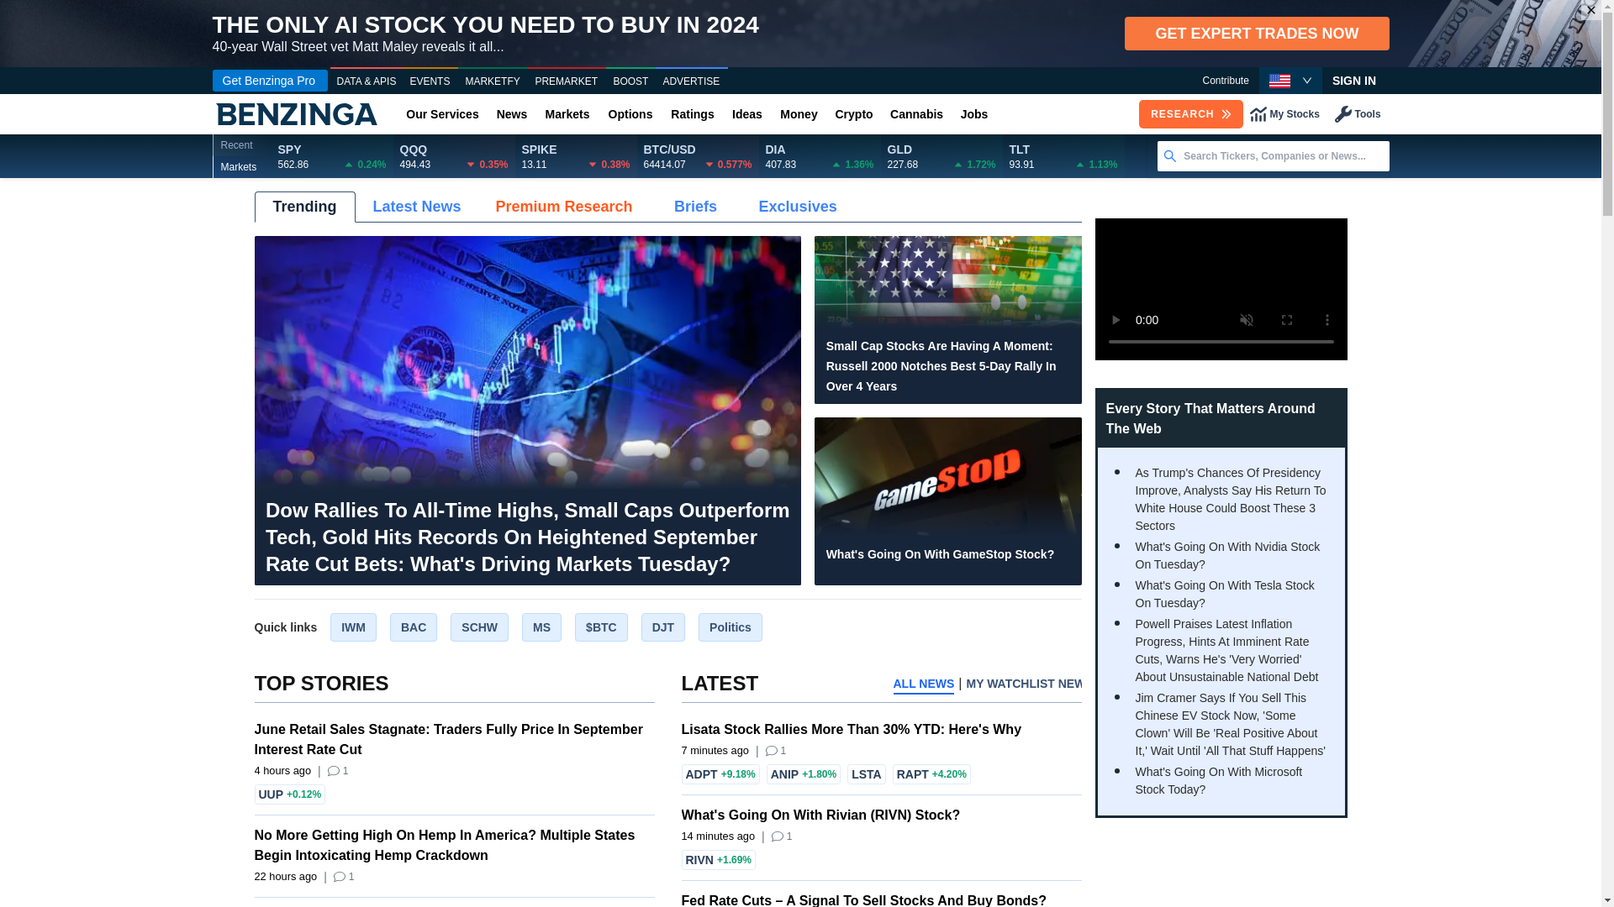 Image resolution: width=1614 pixels, height=907 pixels. Describe the element at coordinates (567, 114) in the screenshot. I see `Markets` at that location.